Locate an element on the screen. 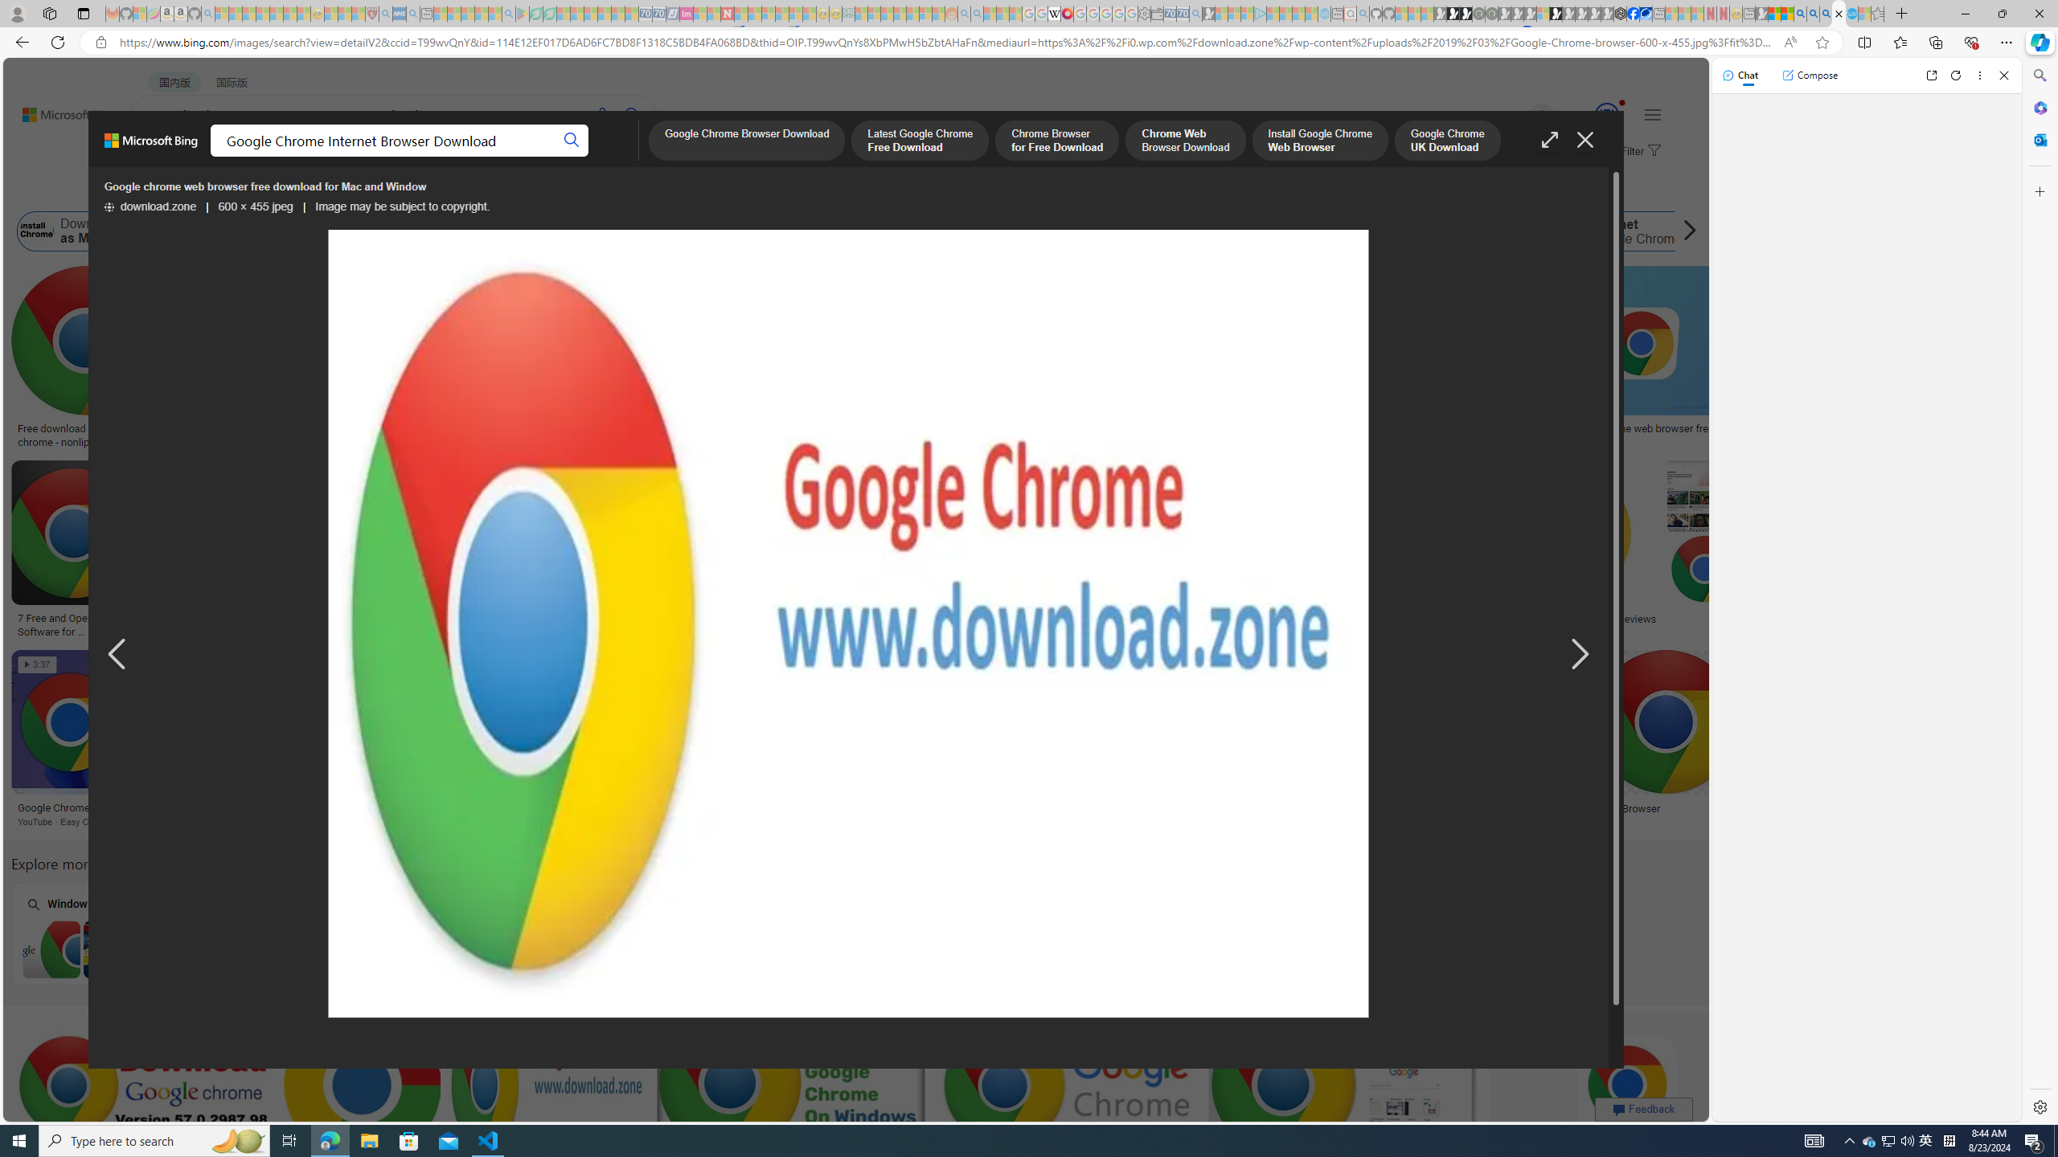  Free download google chrome - nonlipat is located at coordinates (87, 435).